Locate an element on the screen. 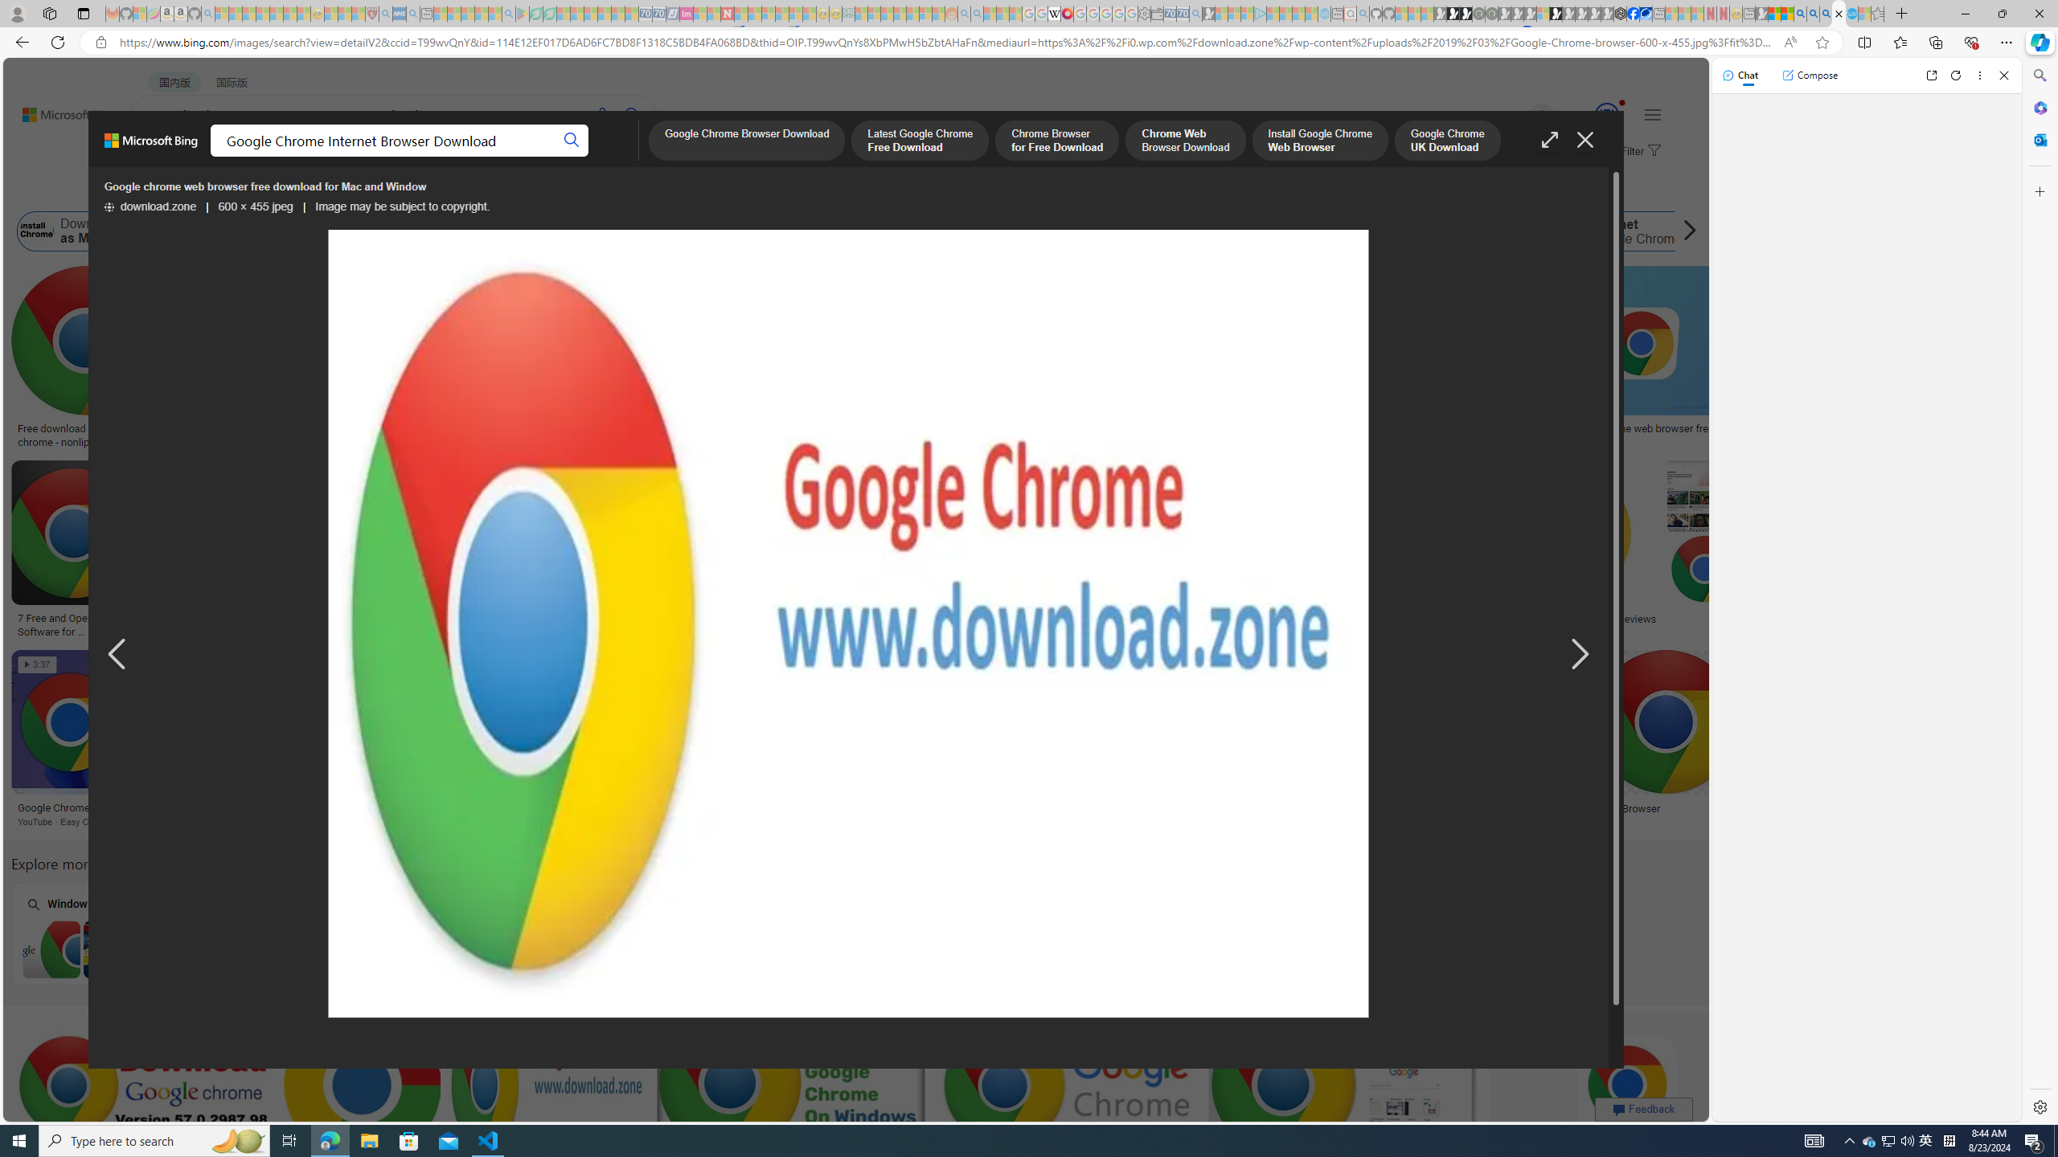  Free download google chrome - nonlipat is located at coordinates (87, 435).